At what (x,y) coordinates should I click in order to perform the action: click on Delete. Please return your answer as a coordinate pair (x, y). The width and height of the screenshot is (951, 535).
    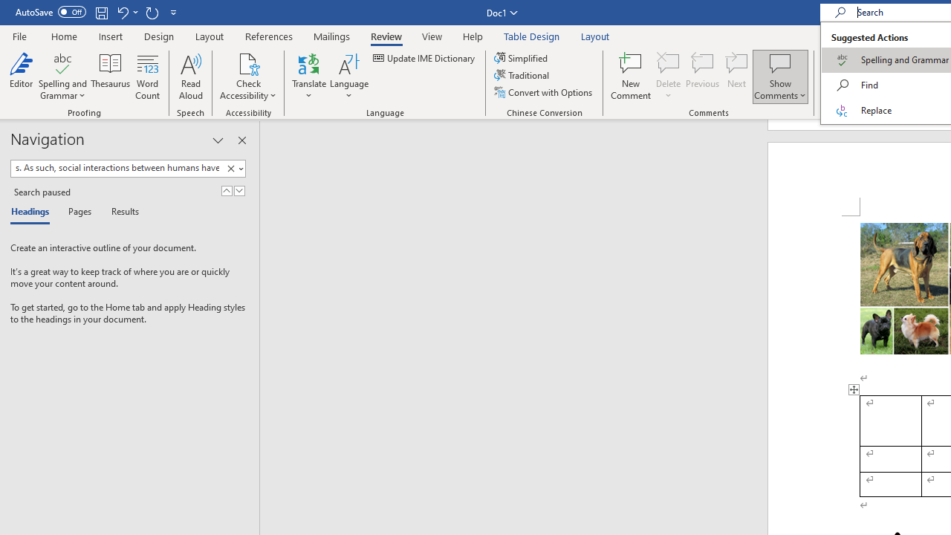
    Looking at the image, I should click on (669, 76).